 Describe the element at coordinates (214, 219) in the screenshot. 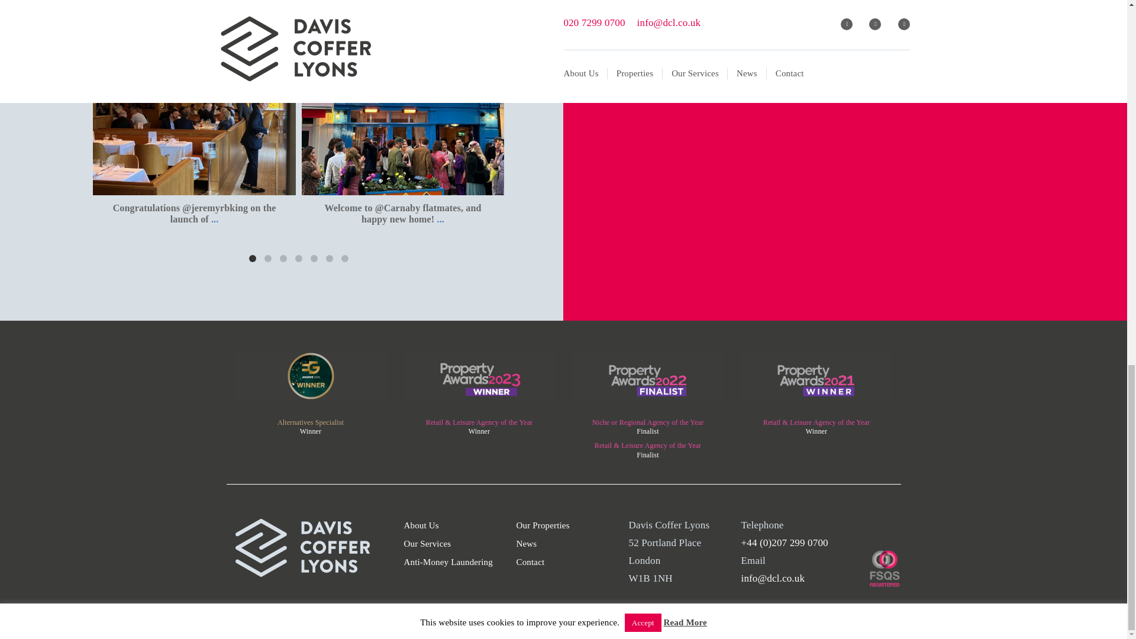

I see `...` at that location.